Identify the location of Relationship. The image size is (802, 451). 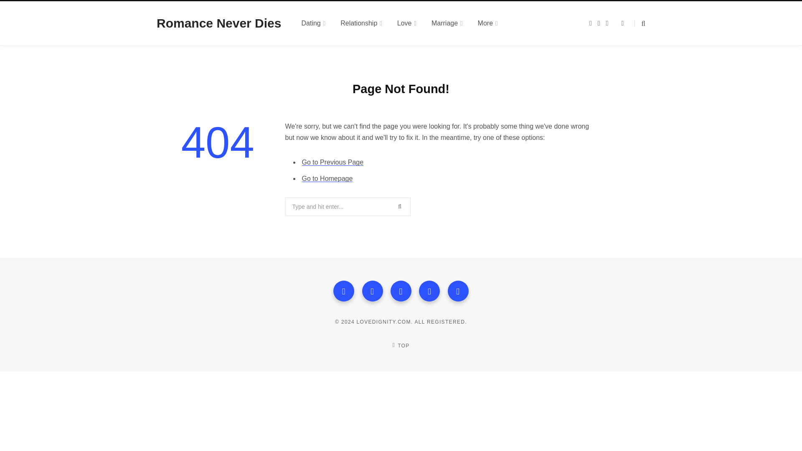
(361, 23).